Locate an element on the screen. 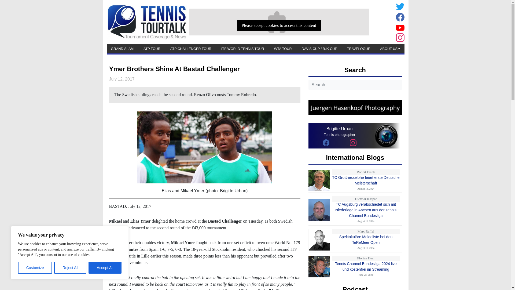  ITF WORLD TENNIS TOUR is located at coordinates (242, 49).